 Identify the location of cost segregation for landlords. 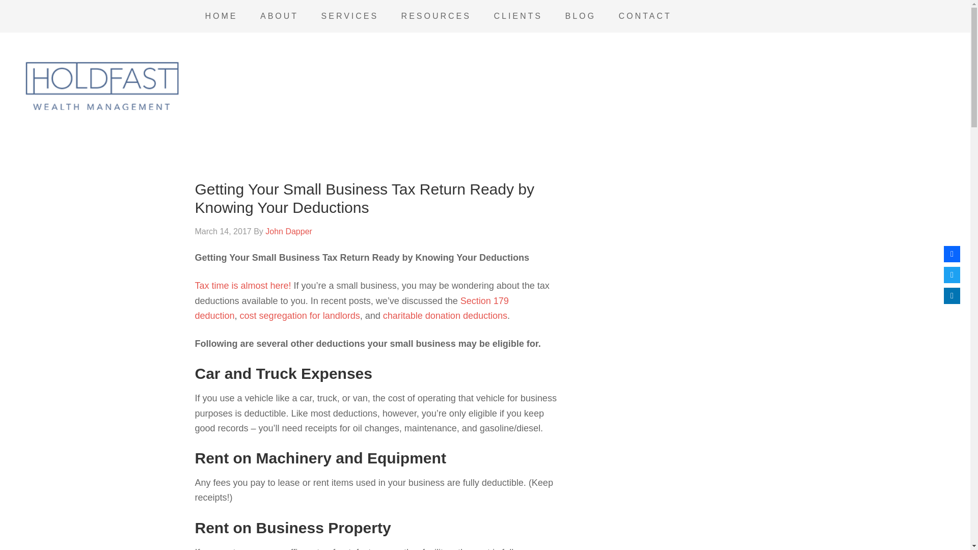
(300, 316).